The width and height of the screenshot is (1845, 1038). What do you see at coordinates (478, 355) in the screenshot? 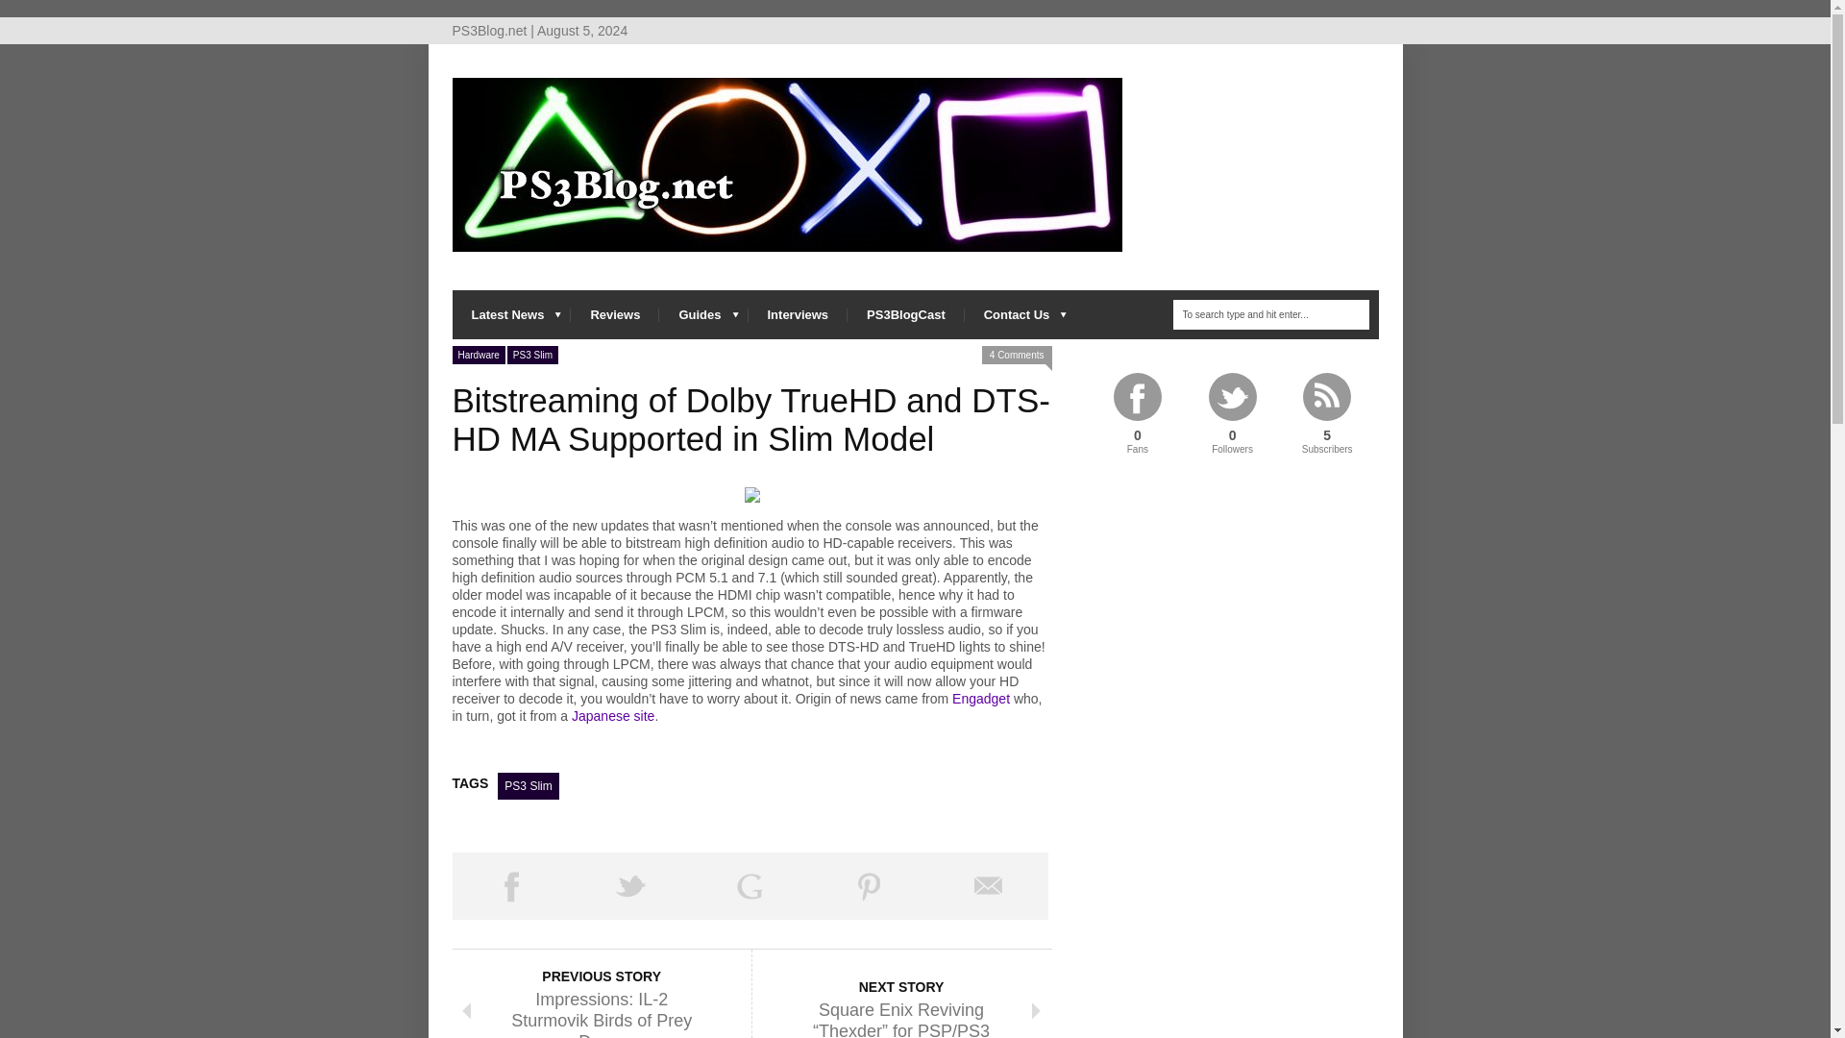
I see `Hardware` at bounding box center [478, 355].